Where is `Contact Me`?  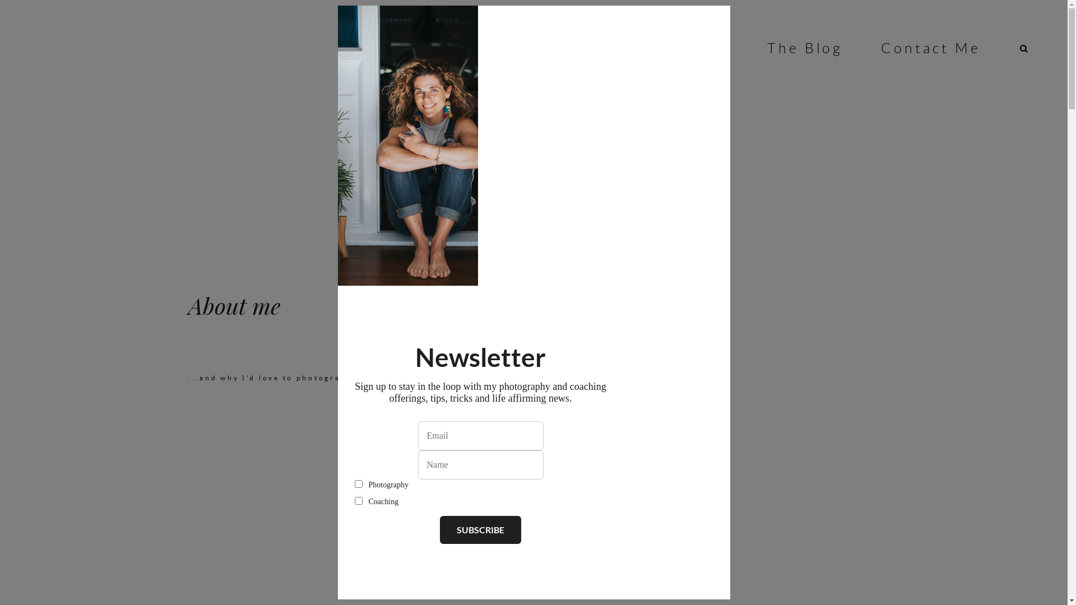
Contact Me is located at coordinates (931, 48).